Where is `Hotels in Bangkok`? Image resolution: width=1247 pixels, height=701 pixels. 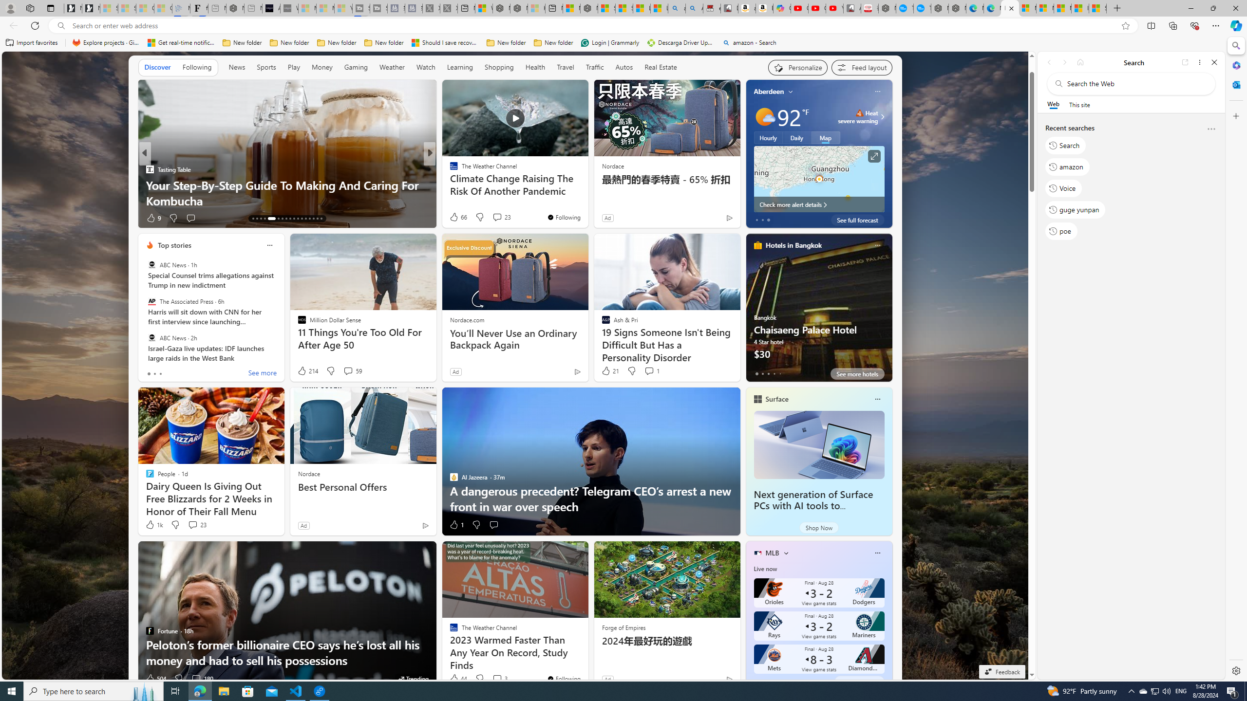 Hotels in Bangkok is located at coordinates (794, 245).